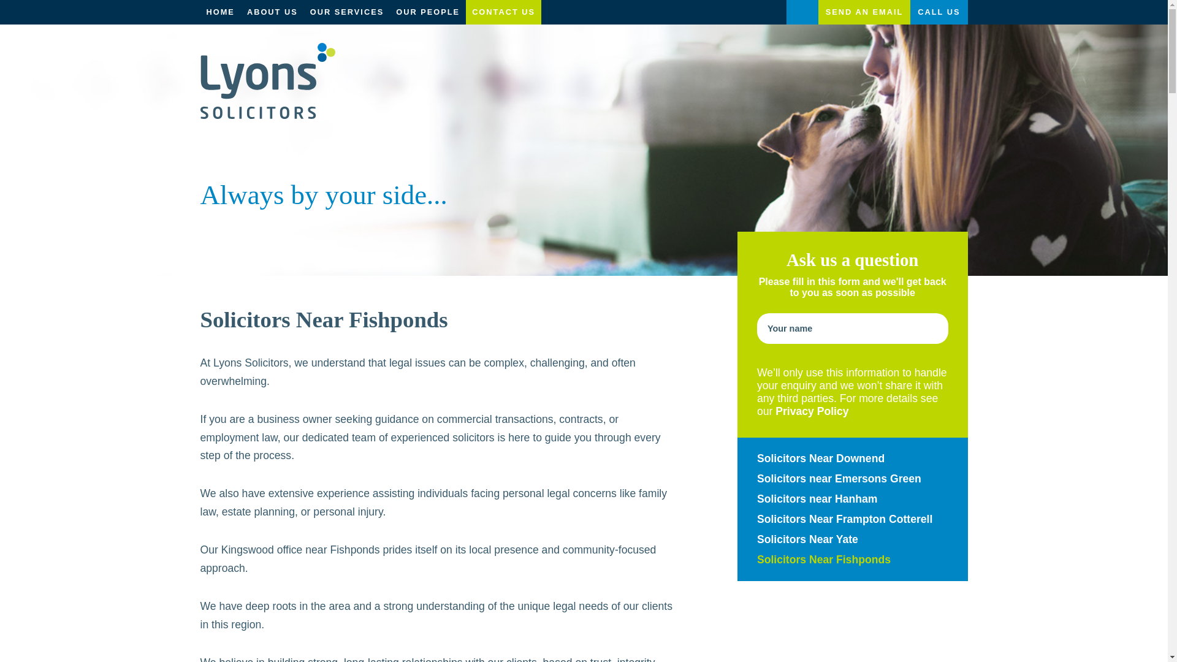 This screenshot has height=662, width=1177. Describe the element at coordinates (807, 626) in the screenshot. I see `Send question` at that location.